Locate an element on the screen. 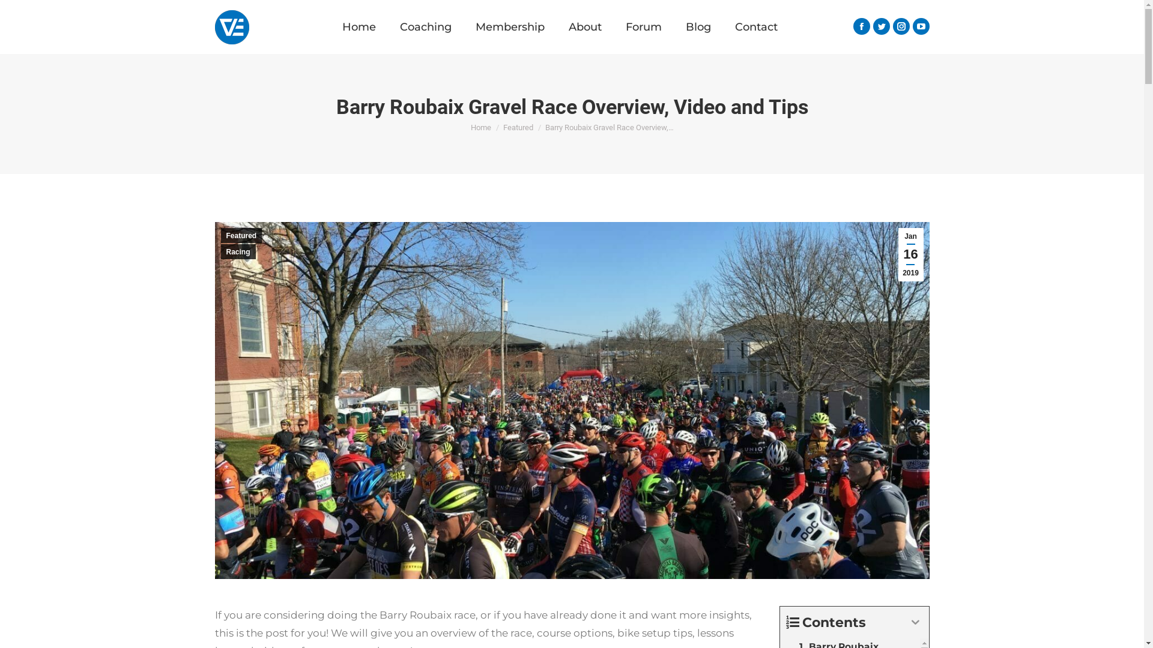 This screenshot has width=1153, height=648. About is located at coordinates (585, 27).